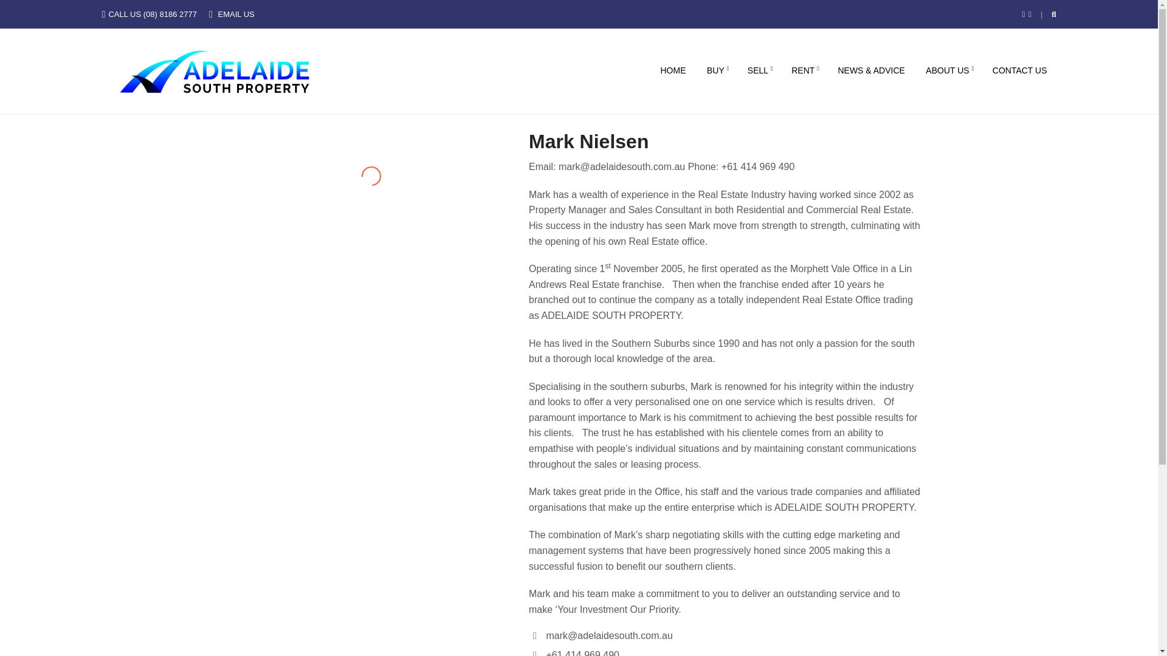 The height and width of the screenshot is (656, 1167). Describe the element at coordinates (759, 71) in the screenshot. I see `SELL` at that location.